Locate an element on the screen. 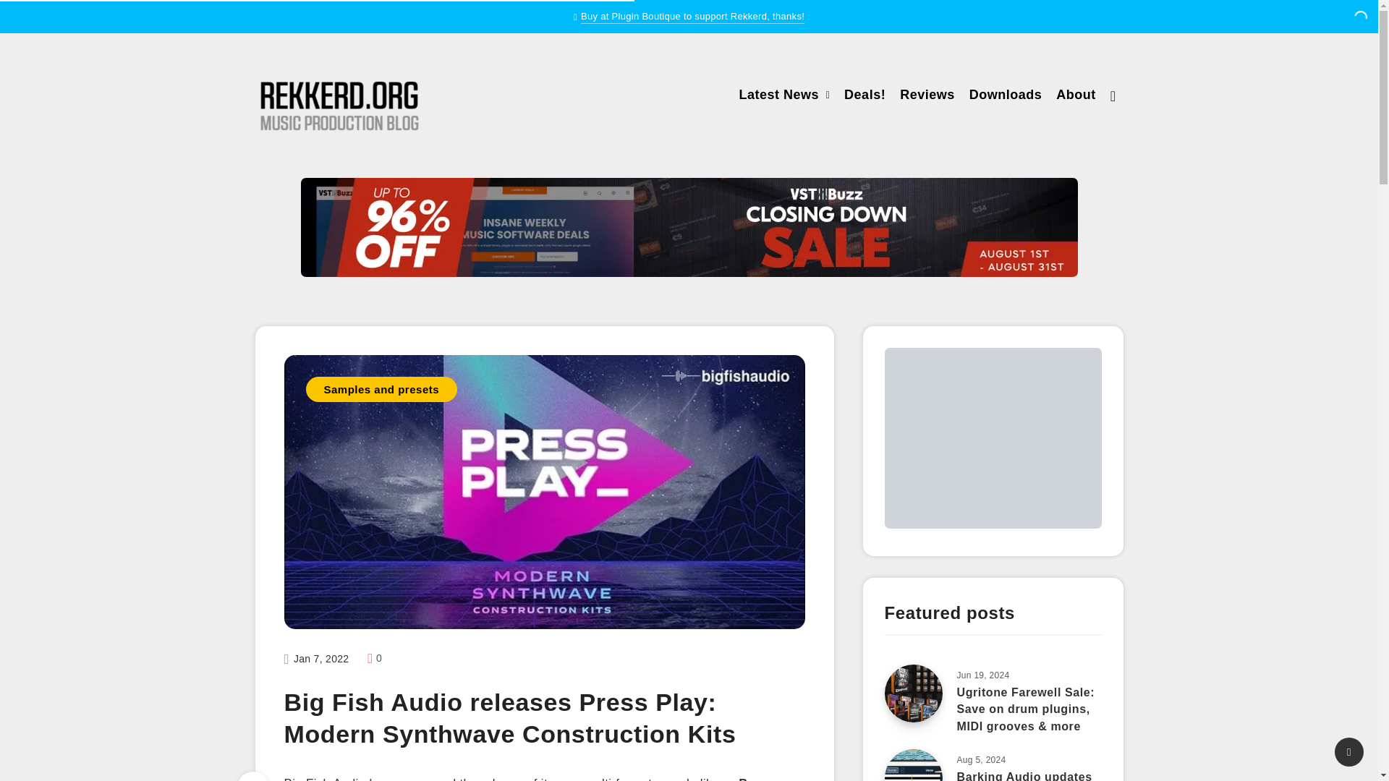 The height and width of the screenshot is (781, 1389). Downloads is located at coordinates (1006, 96).